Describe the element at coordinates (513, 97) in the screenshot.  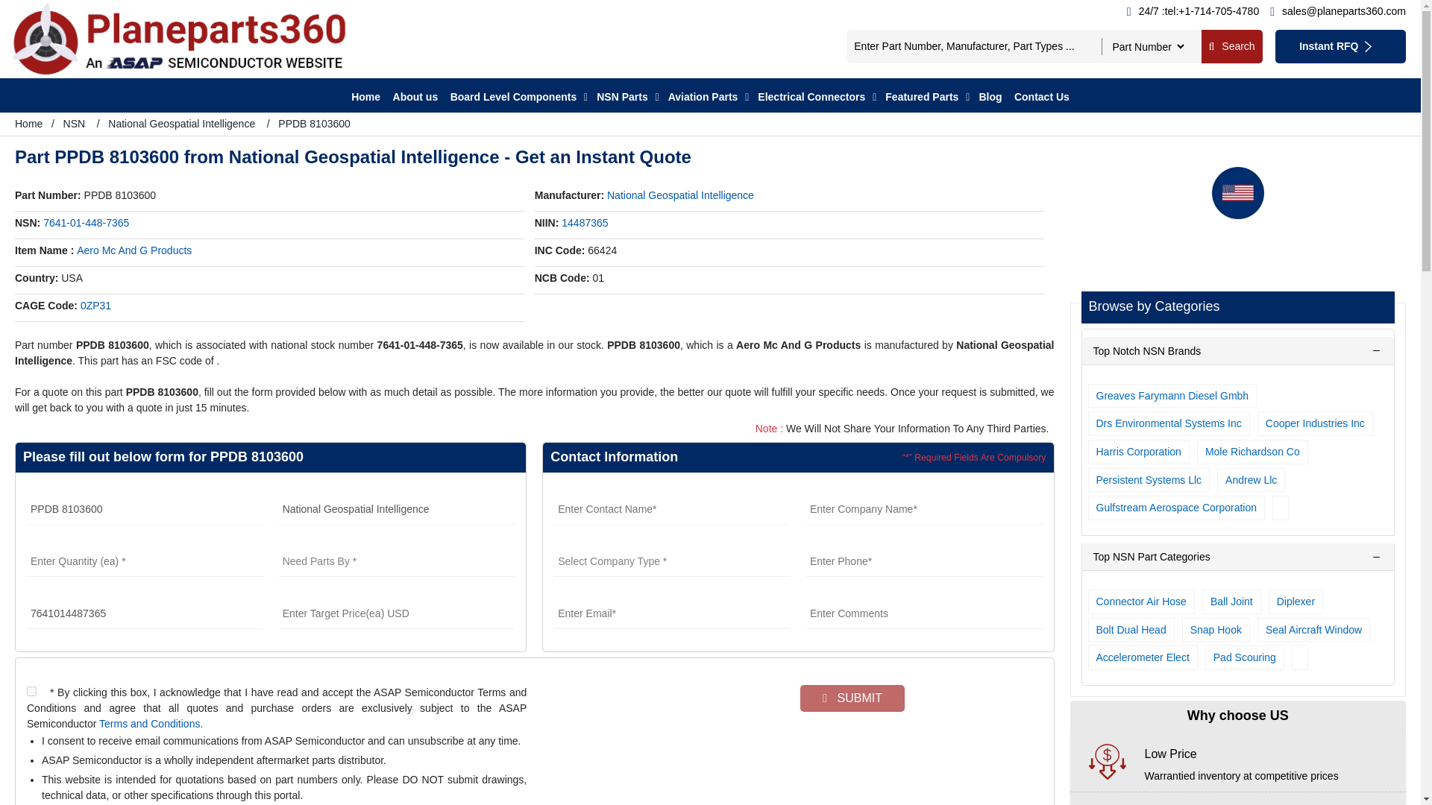
I see `Board Level Components` at that location.